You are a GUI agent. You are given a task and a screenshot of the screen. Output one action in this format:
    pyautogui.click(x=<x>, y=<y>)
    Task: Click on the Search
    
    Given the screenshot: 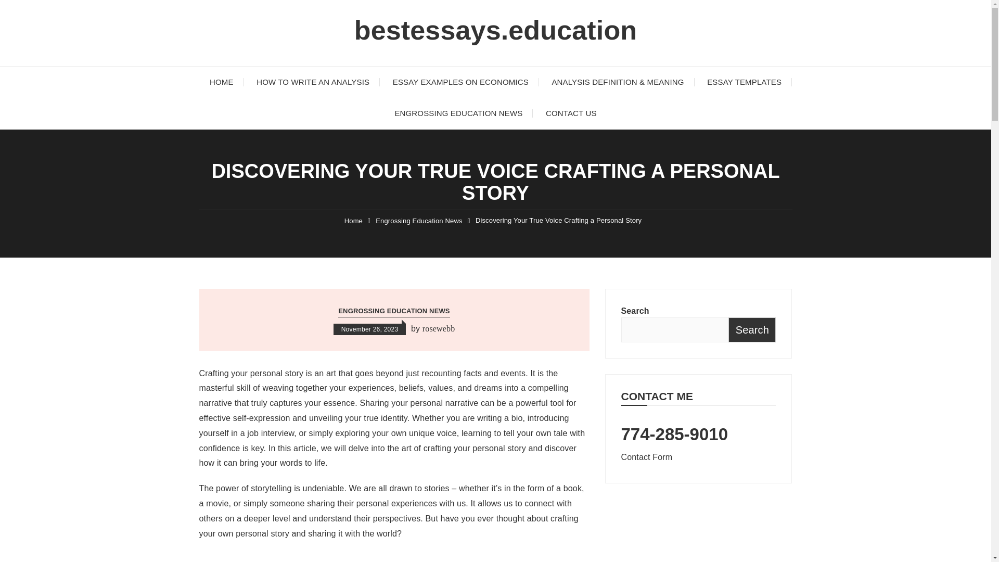 What is the action you would take?
    pyautogui.click(x=752, y=330)
    